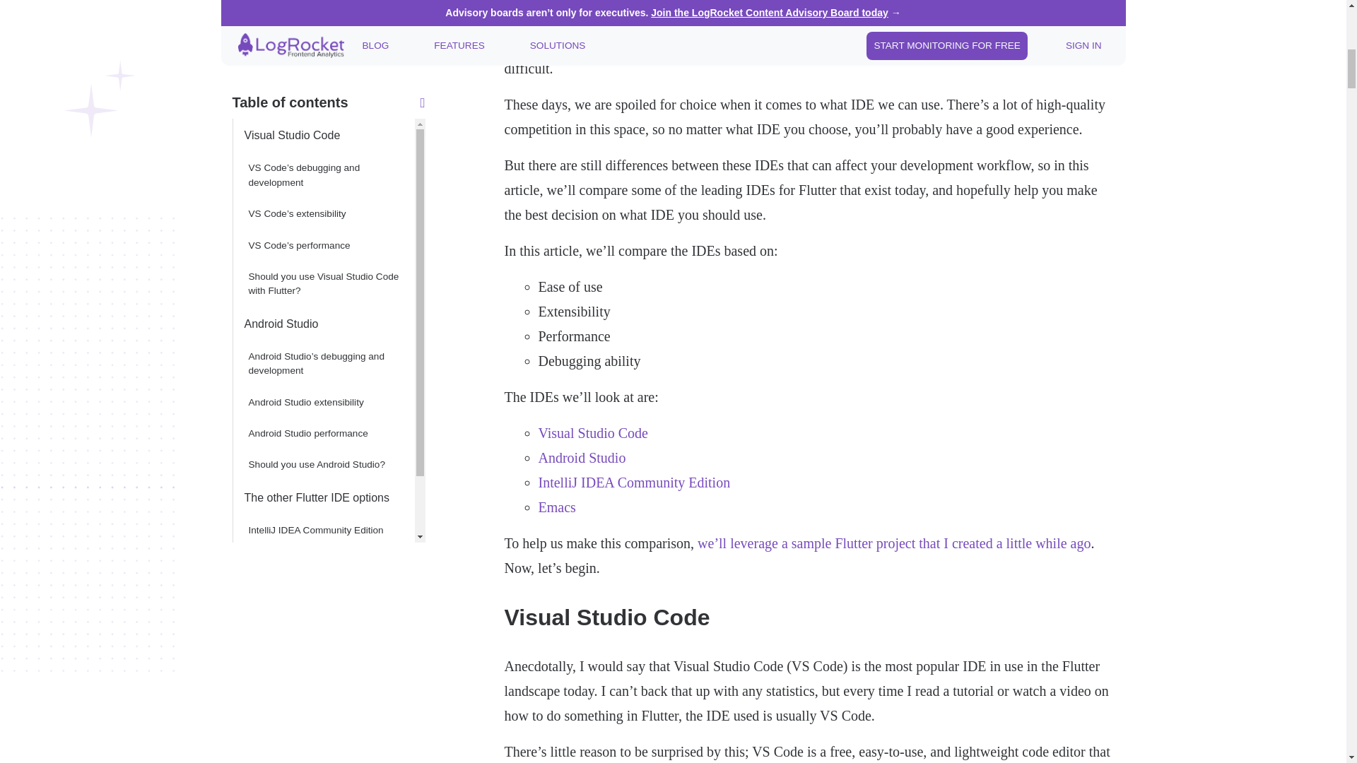 The height and width of the screenshot is (763, 1357). Describe the element at coordinates (322, 11) in the screenshot. I see `IntelliJ IDEA Community Edition` at that location.